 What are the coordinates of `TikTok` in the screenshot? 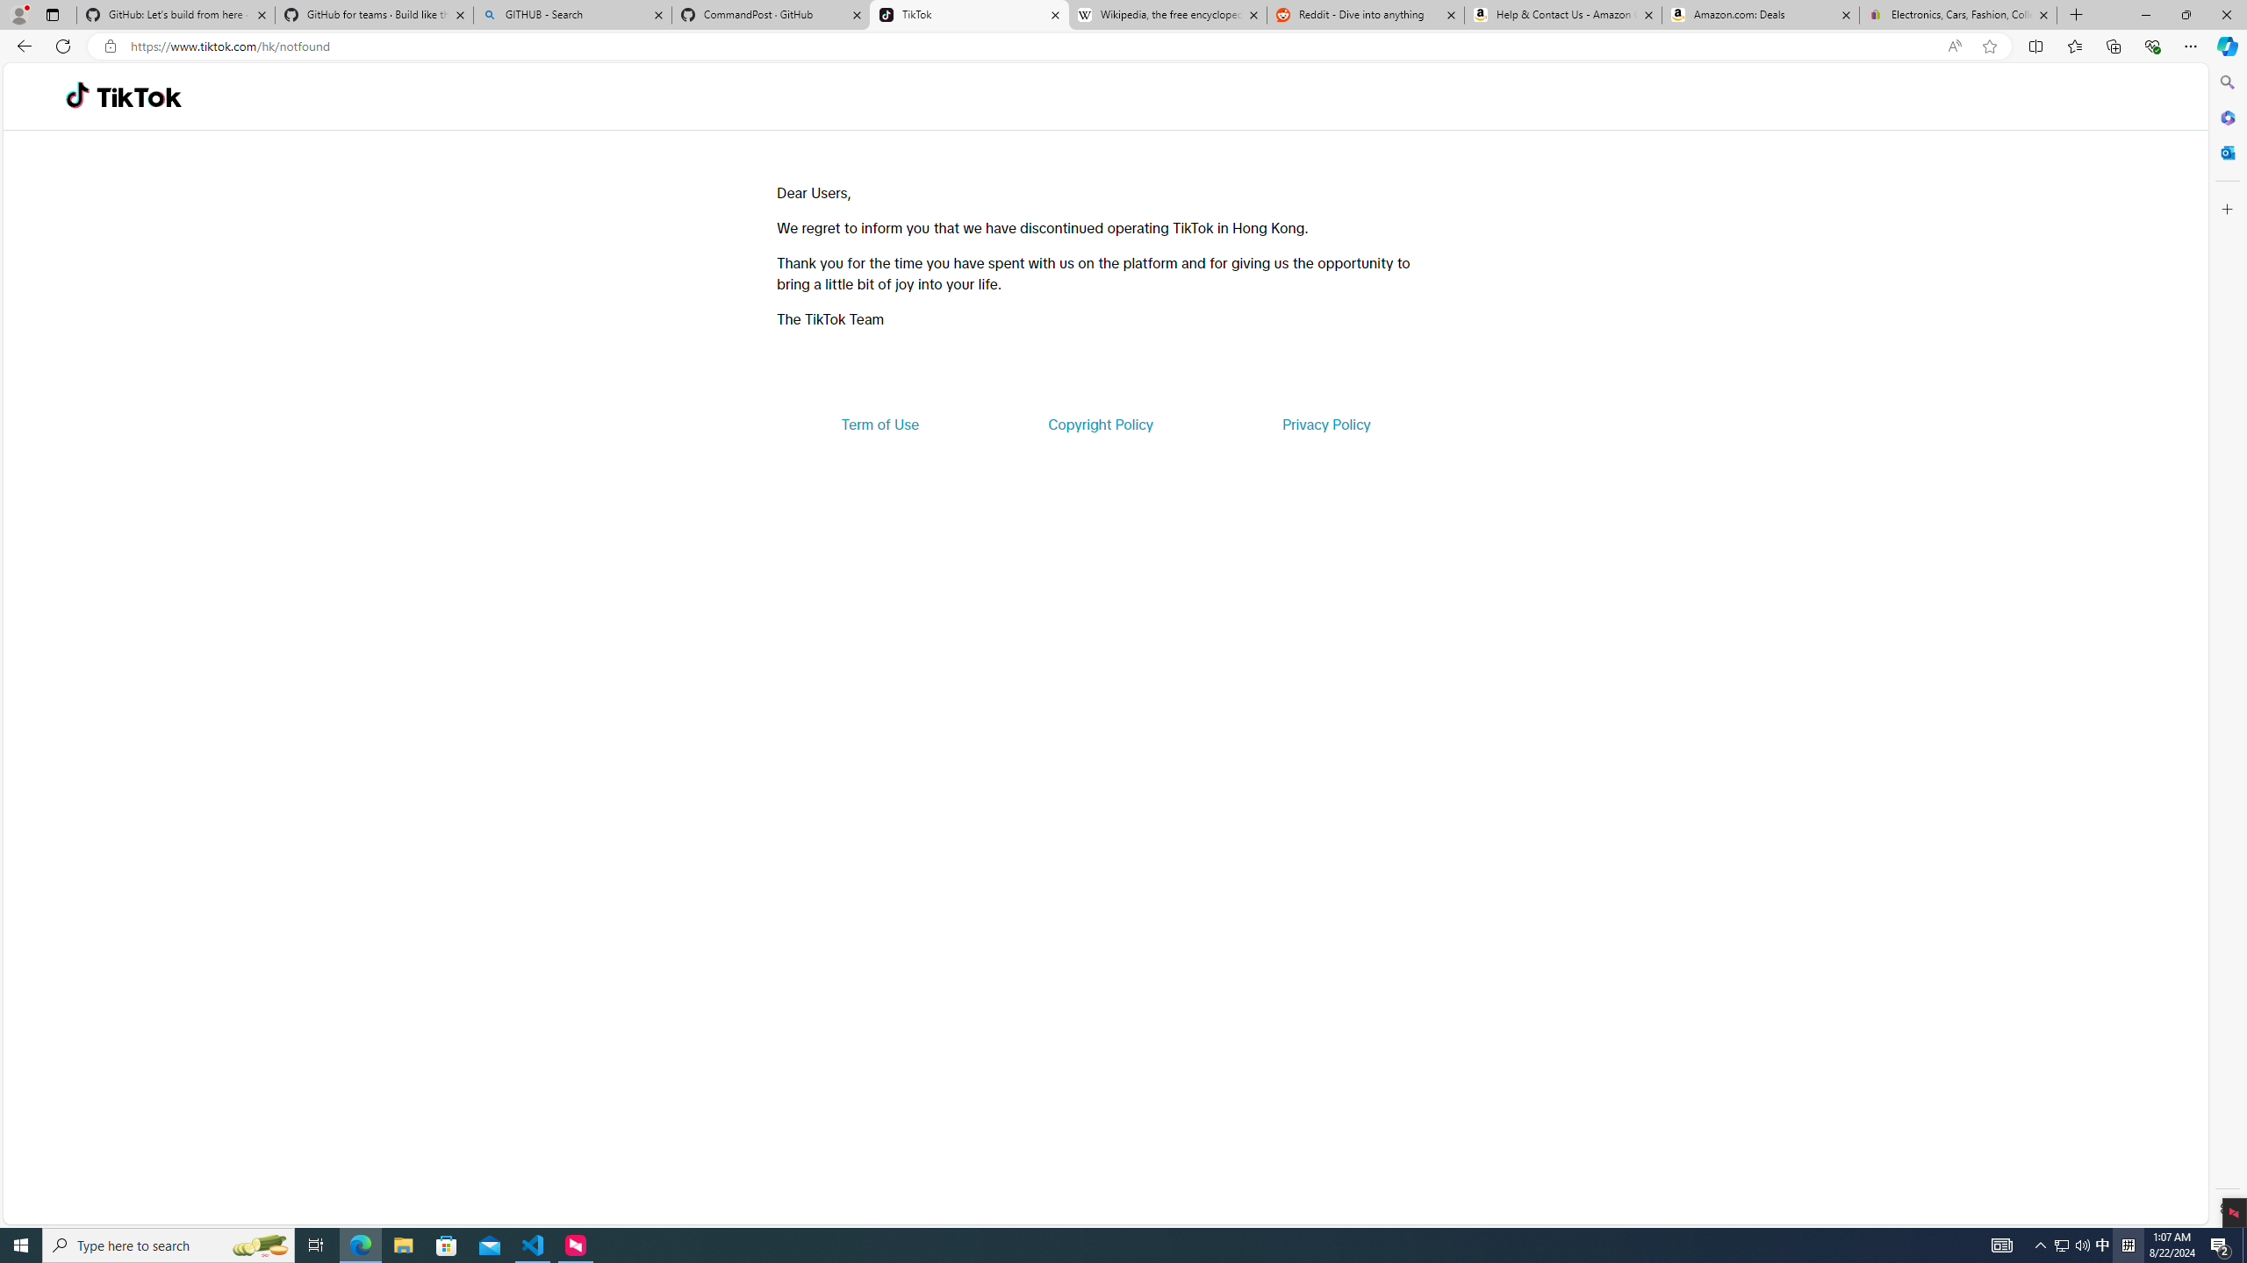 It's located at (139, 96).